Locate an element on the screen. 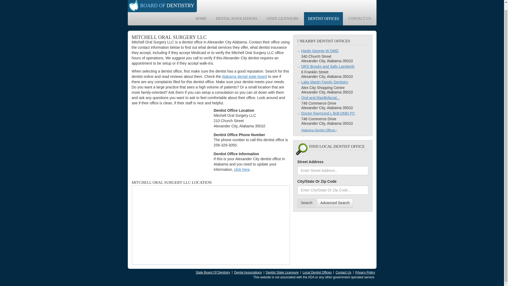  STATE LICENSURE is located at coordinates (282, 19).